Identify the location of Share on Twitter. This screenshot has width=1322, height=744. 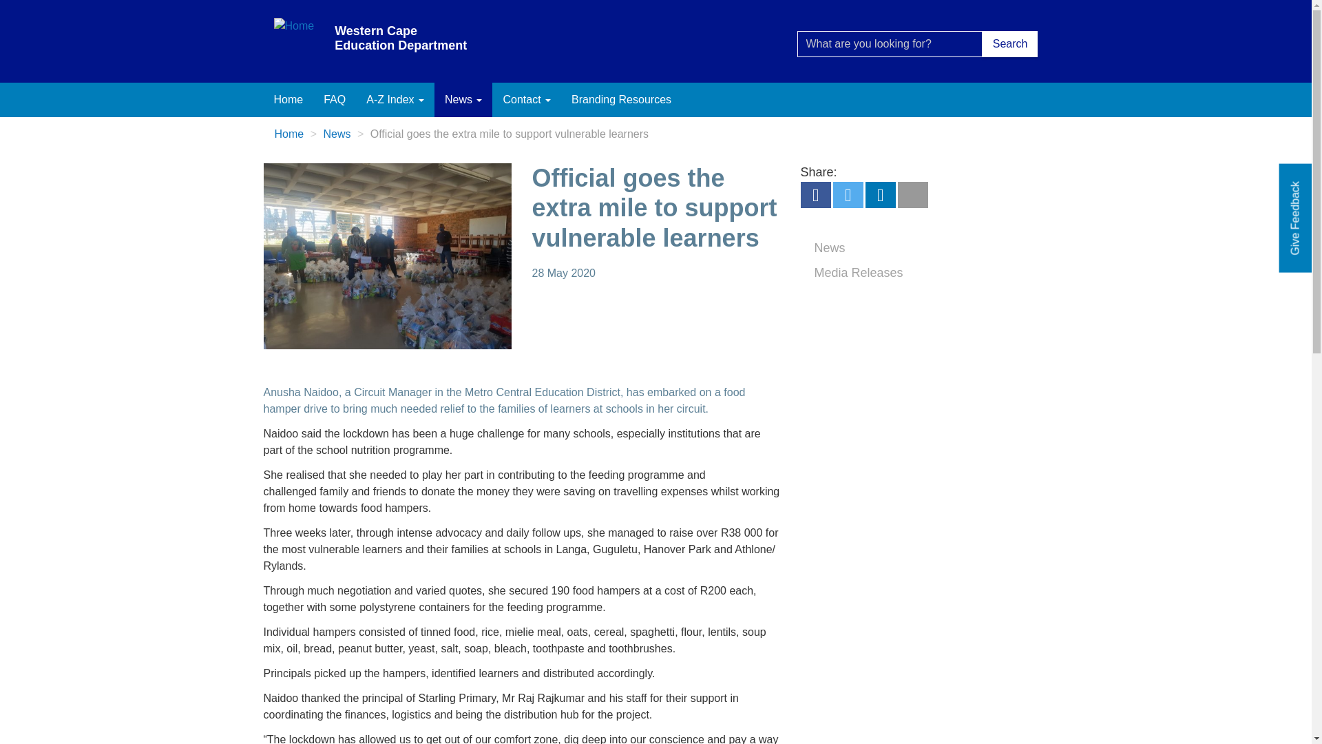
(848, 197).